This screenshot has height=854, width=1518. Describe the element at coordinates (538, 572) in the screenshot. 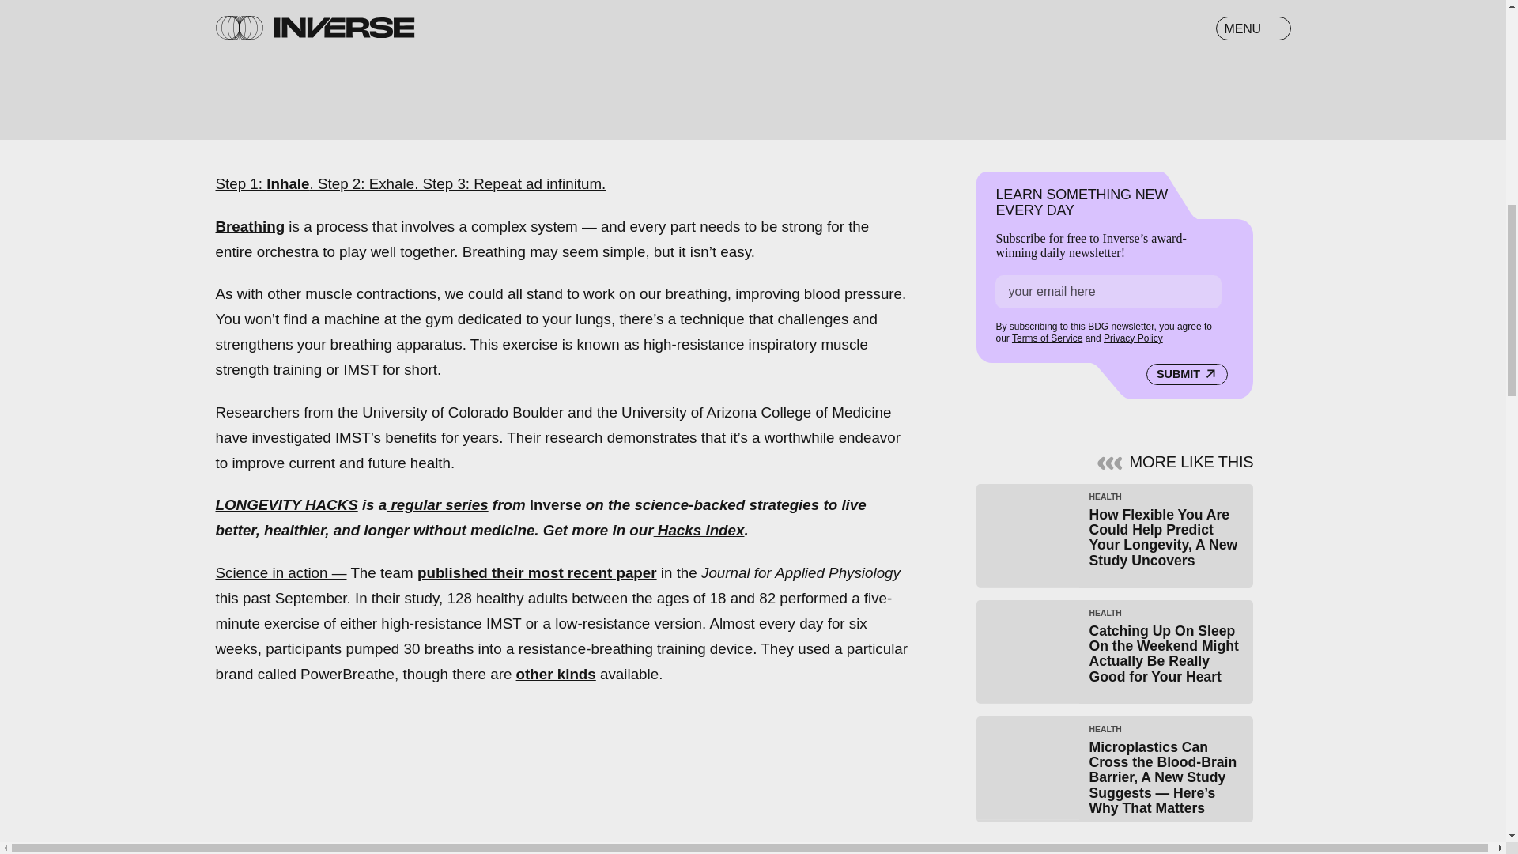

I see `published their most recent paper` at that location.